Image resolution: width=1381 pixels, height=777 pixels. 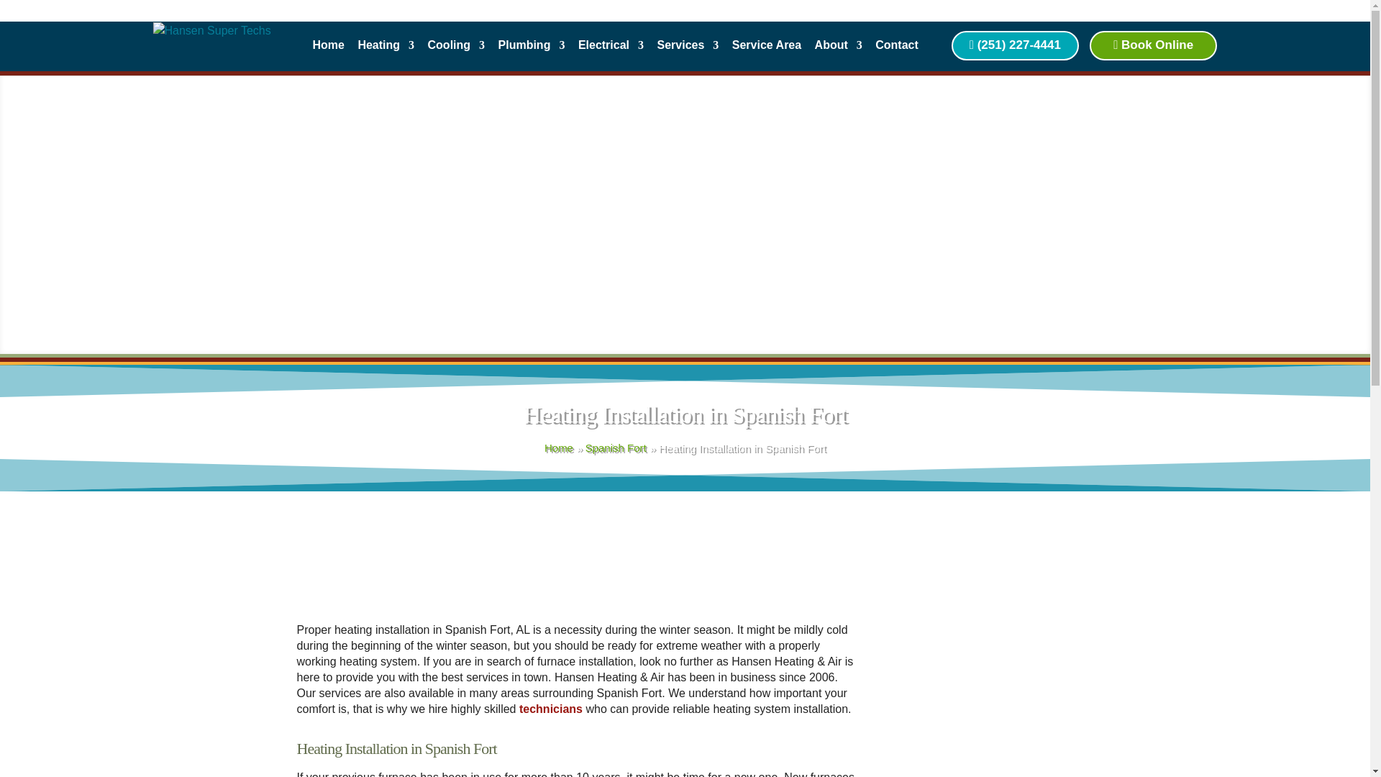 I want to click on Electrical, so click(x=611, y=49).